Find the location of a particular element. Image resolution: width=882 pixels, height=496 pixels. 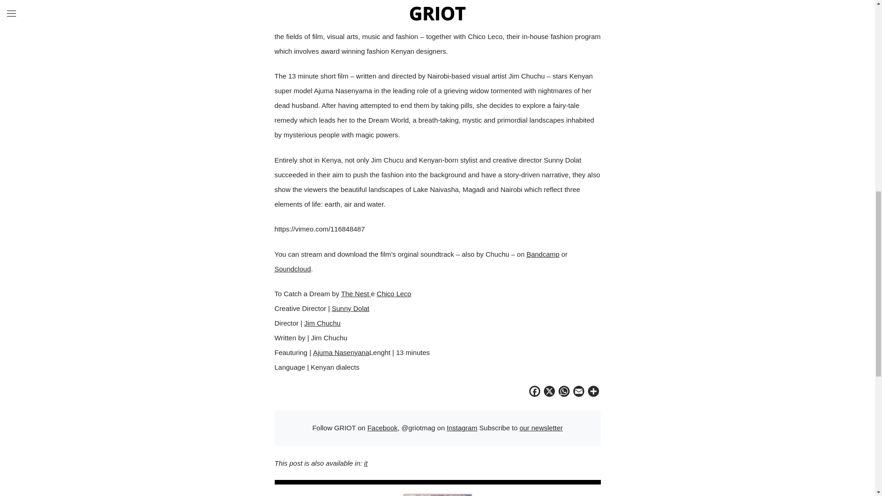

Sunny Dolat is located at coordinates (350, 309).